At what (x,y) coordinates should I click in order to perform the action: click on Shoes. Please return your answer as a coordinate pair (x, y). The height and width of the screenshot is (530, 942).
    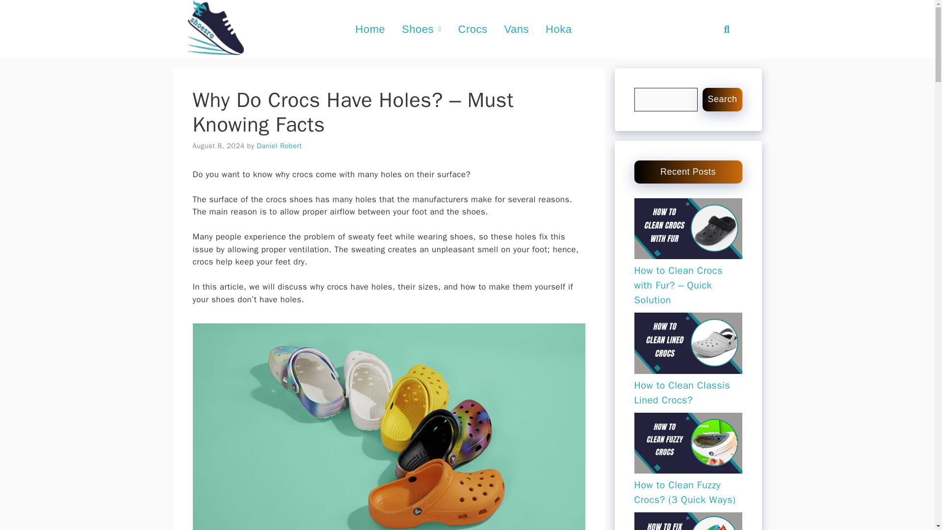
    Looking at the image, I should click on (422, 29).